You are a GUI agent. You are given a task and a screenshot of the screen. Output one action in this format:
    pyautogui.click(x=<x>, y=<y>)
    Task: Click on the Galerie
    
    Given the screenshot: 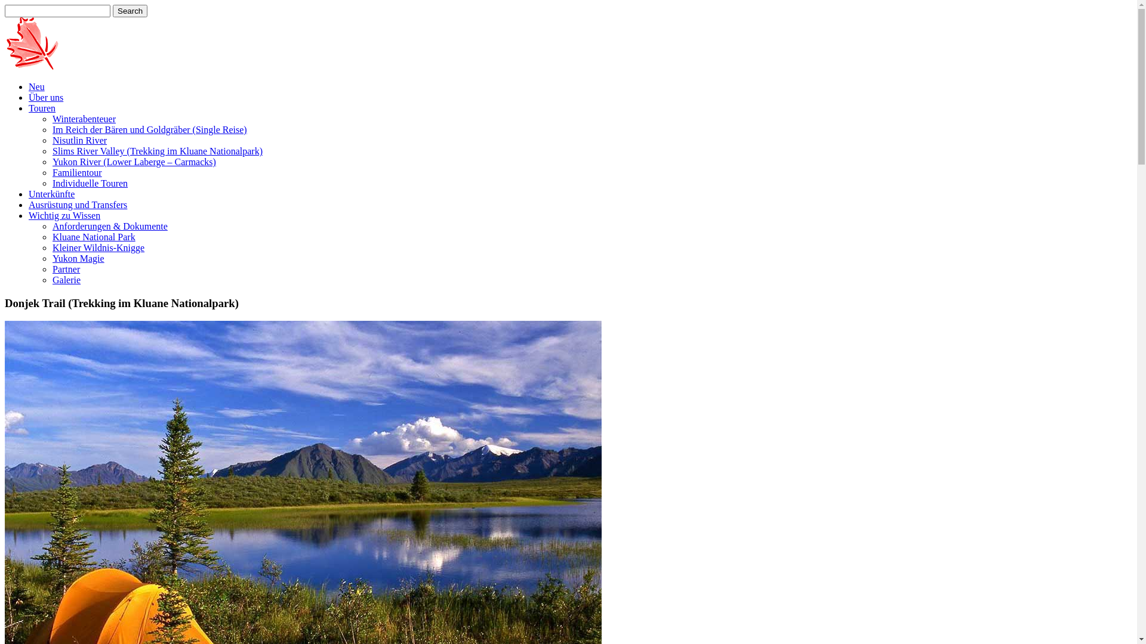 What is the action you would take?
    pyautogui.click(x=67, y=280)
    